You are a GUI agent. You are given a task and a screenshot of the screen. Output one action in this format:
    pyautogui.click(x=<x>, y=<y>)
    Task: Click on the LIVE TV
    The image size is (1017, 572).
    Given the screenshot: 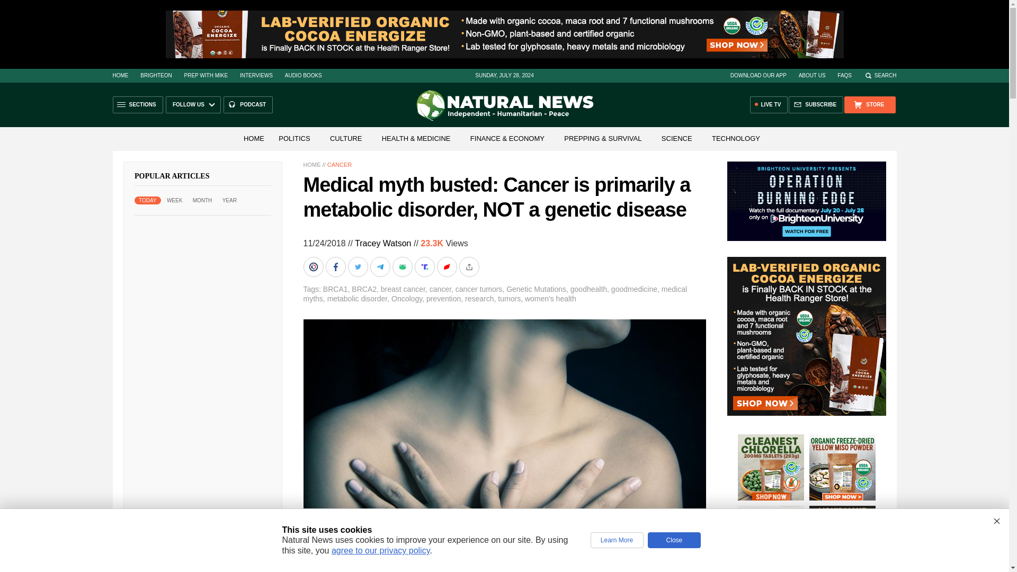 What is the action you would take?
    pyautogui.click(x=769, y=105)
    